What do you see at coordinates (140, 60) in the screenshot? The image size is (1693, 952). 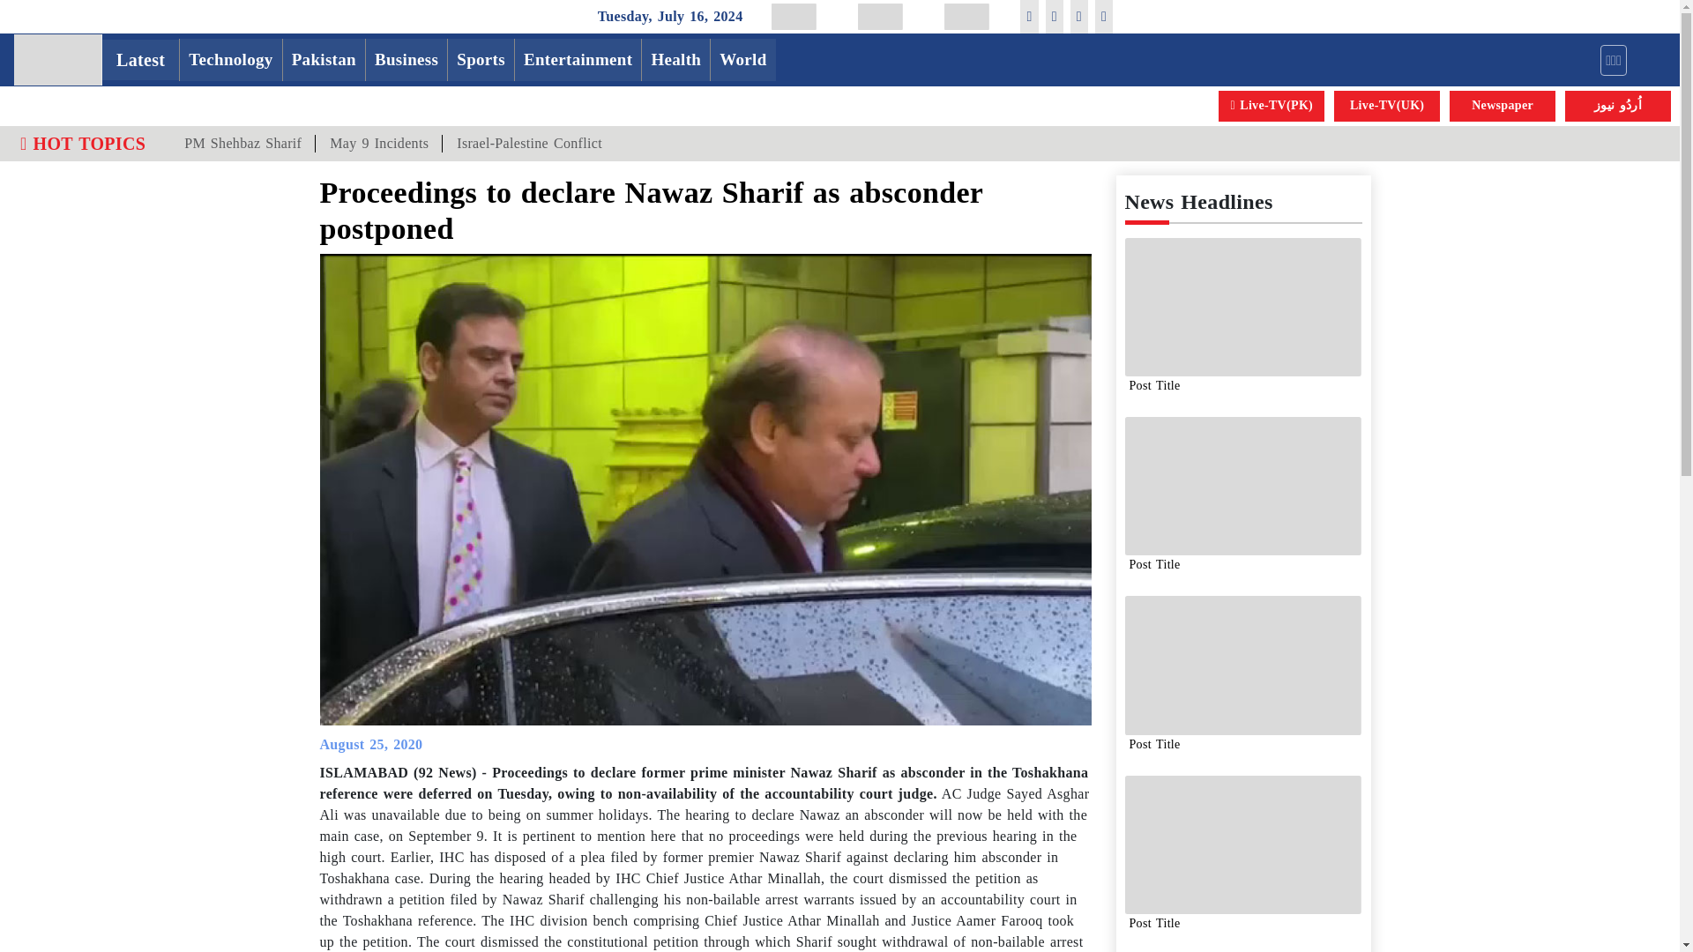 I see `Latest` at bounding box center [140, 60].